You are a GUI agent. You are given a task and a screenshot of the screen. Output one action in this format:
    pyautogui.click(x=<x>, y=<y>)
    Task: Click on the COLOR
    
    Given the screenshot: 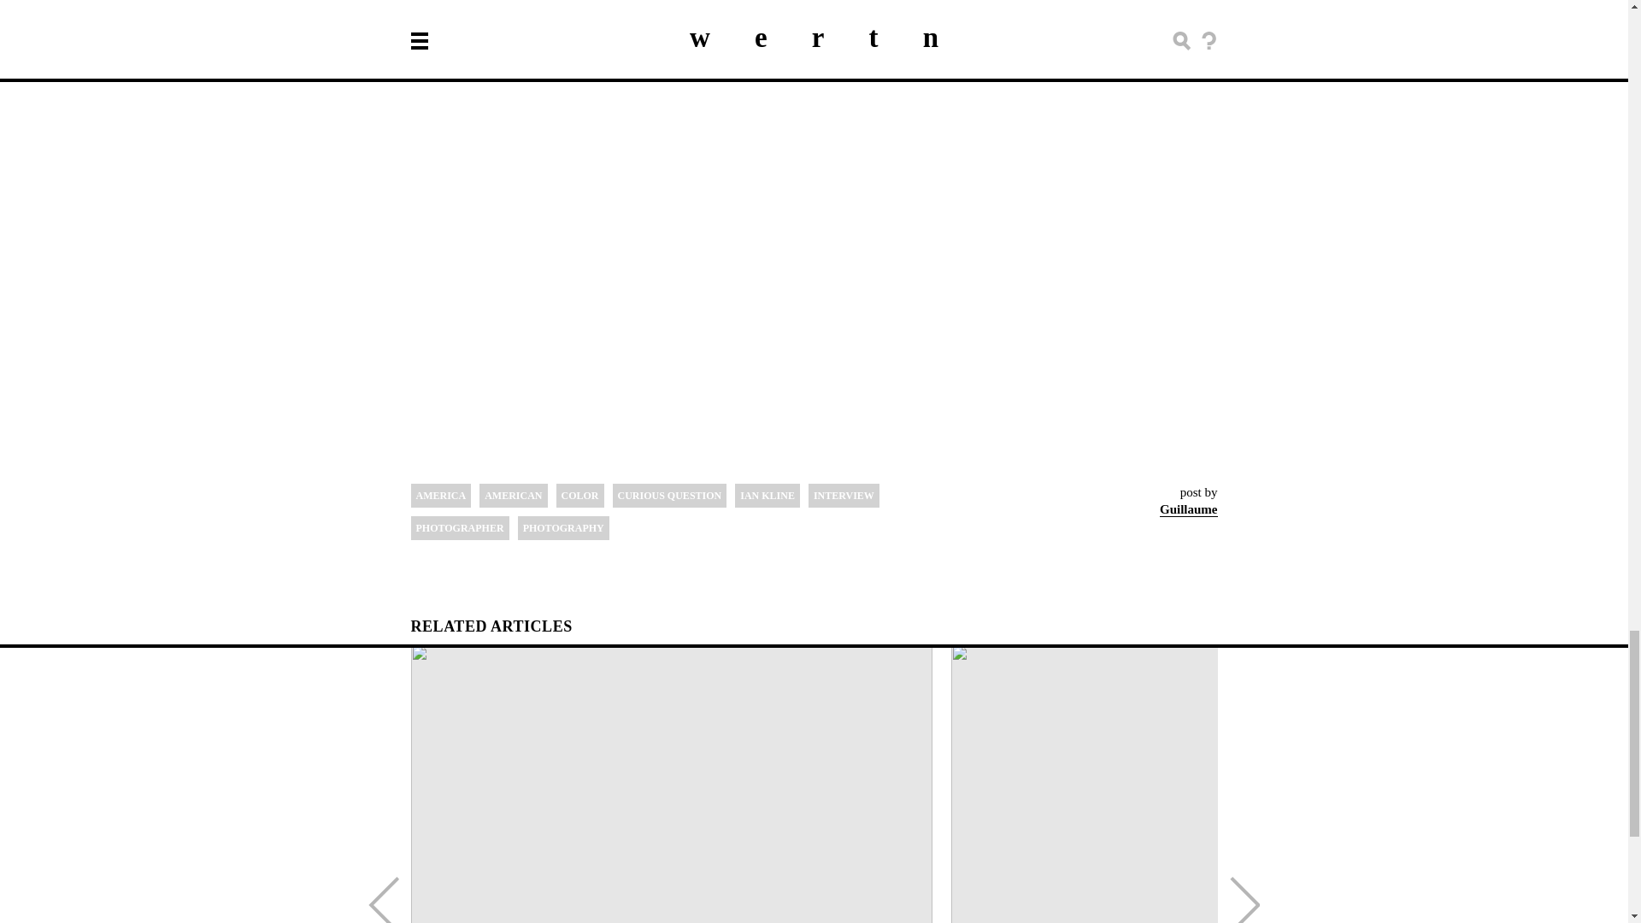 What is the action you would take?
    pyautogui.click(x=579, y=496)
    